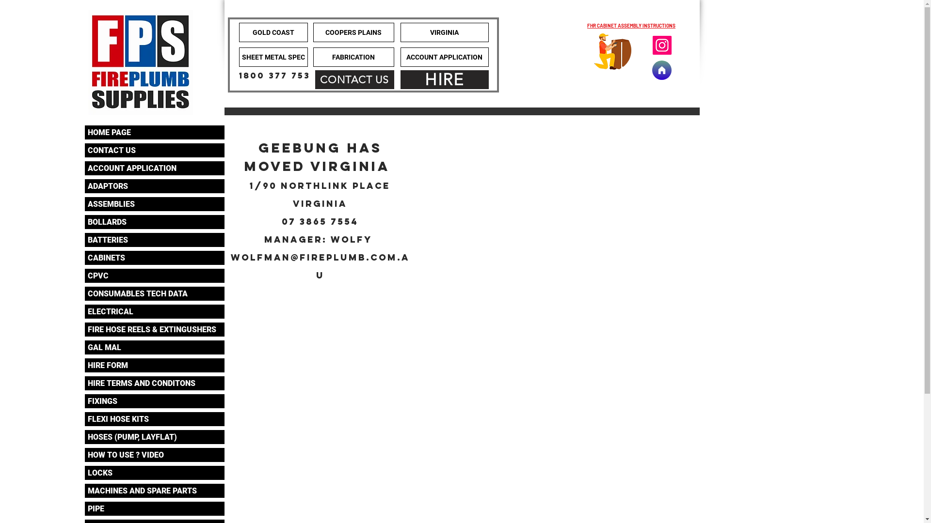 The image size is (931, 523). I want to click on BOLLARDS, so click(154, 222).